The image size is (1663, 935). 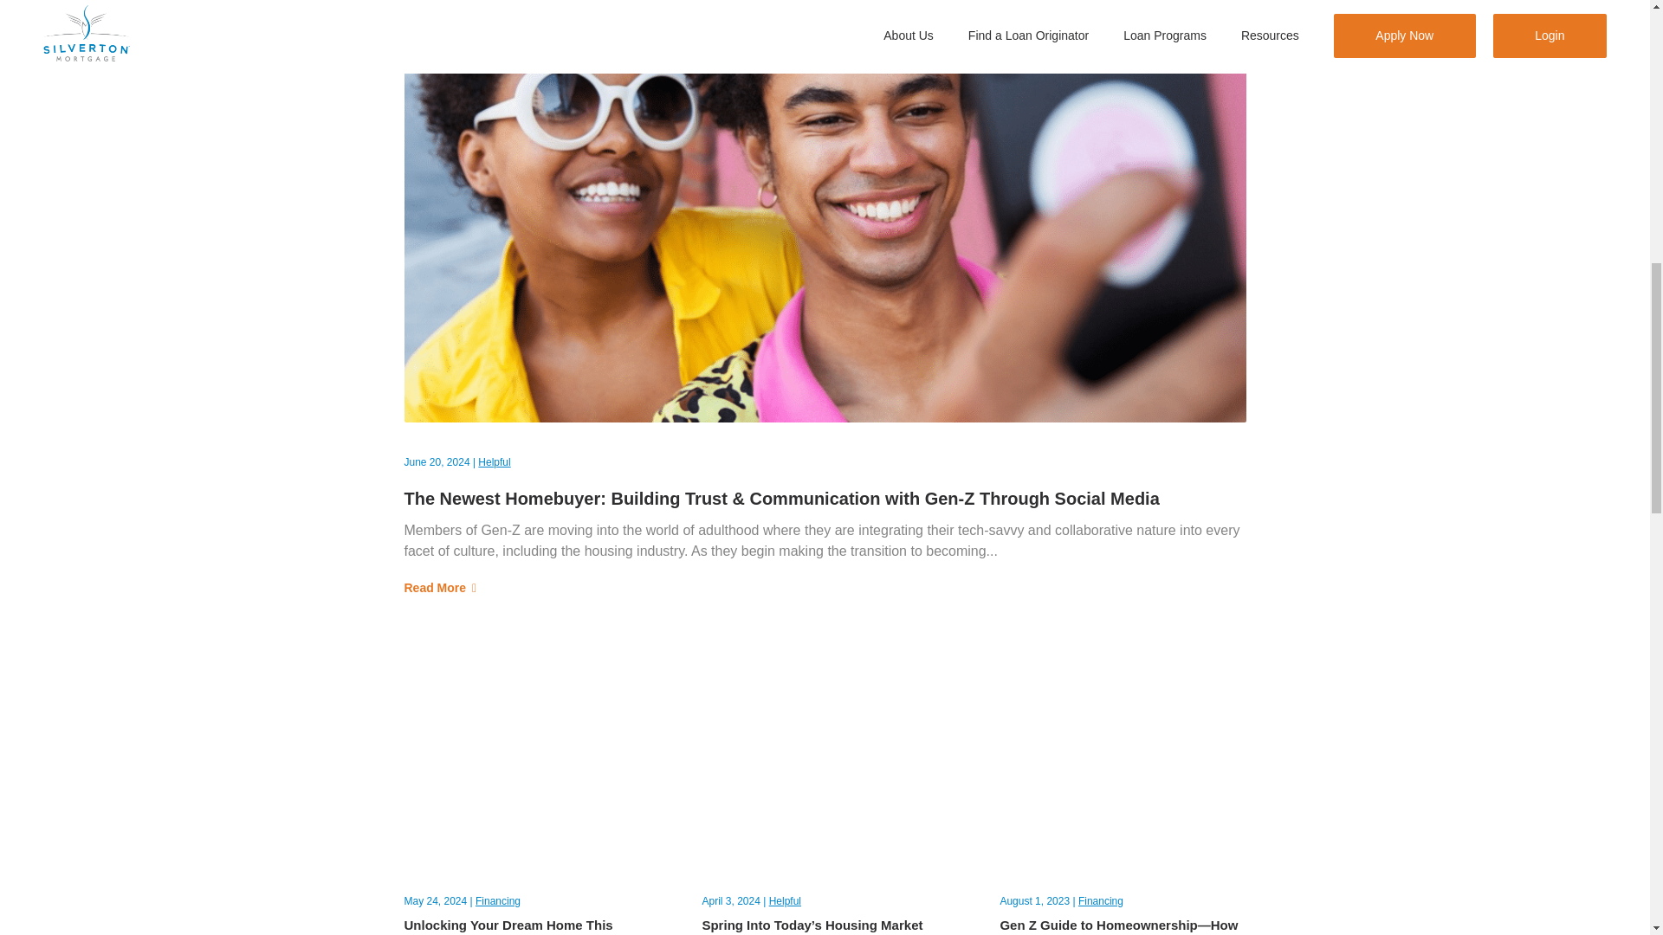 What do you see at coordinates (825, 588) in the screenshot?
I see `Read More` at bounding box center [825, 588].